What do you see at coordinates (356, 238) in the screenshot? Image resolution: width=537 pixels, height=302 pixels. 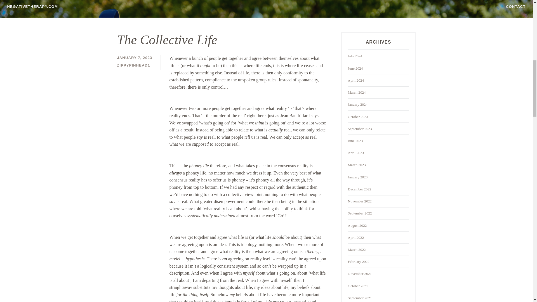 I see `April 2022` at bounding box center [356, 238].